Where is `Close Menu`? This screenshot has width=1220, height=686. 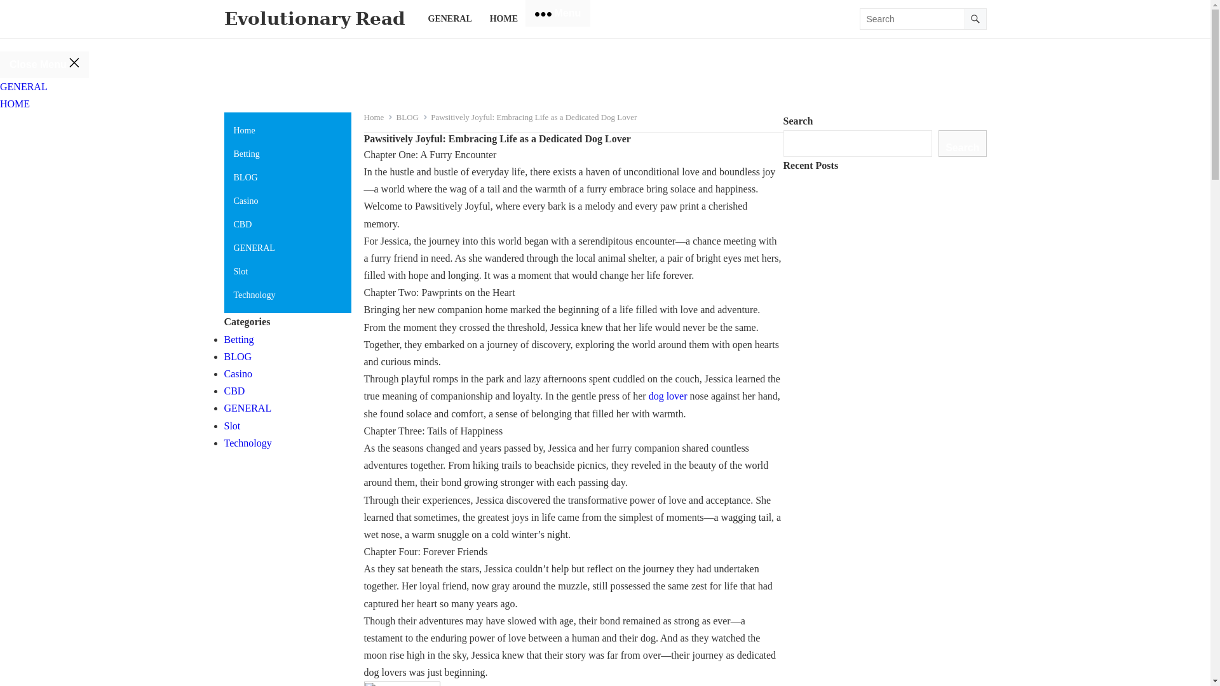 Close Menu is located at coordinates (44, 65).